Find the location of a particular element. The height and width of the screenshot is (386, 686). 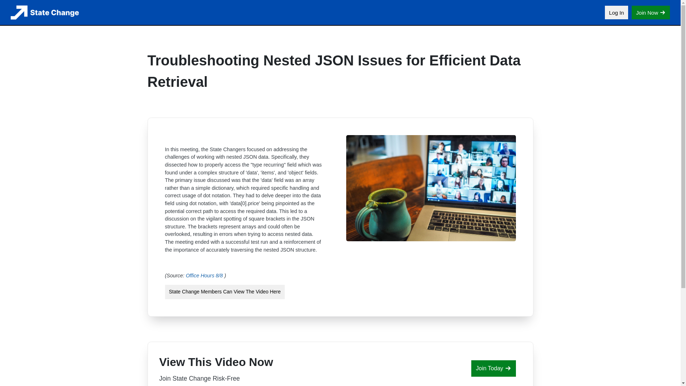

State Change Members Can View The Video Here is located at coordinates (225, 292).